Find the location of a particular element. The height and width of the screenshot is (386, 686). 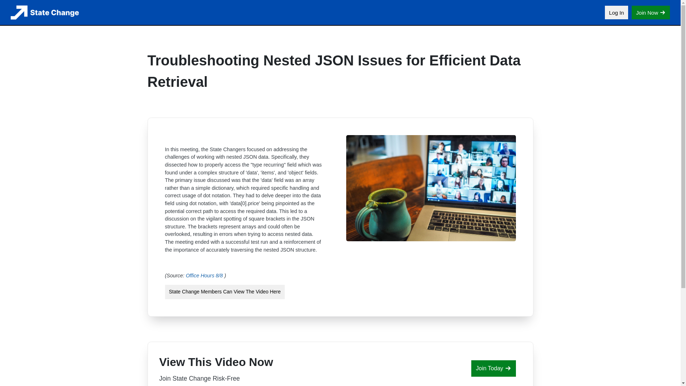

State Change Members Can View The Video Here is located at coordinates (225, 292).